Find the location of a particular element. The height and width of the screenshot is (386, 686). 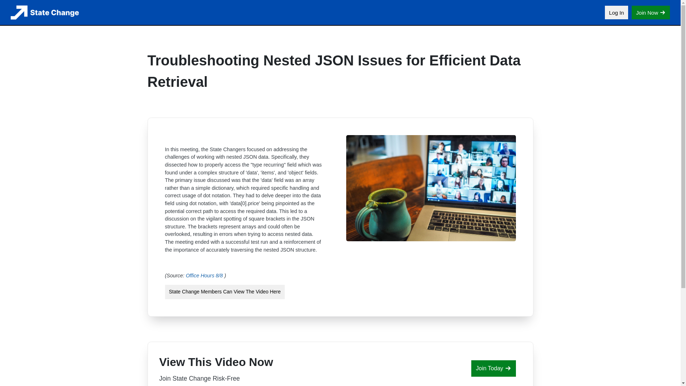

State Change Members Can View The Video Here is located at coordinates (225, 292).